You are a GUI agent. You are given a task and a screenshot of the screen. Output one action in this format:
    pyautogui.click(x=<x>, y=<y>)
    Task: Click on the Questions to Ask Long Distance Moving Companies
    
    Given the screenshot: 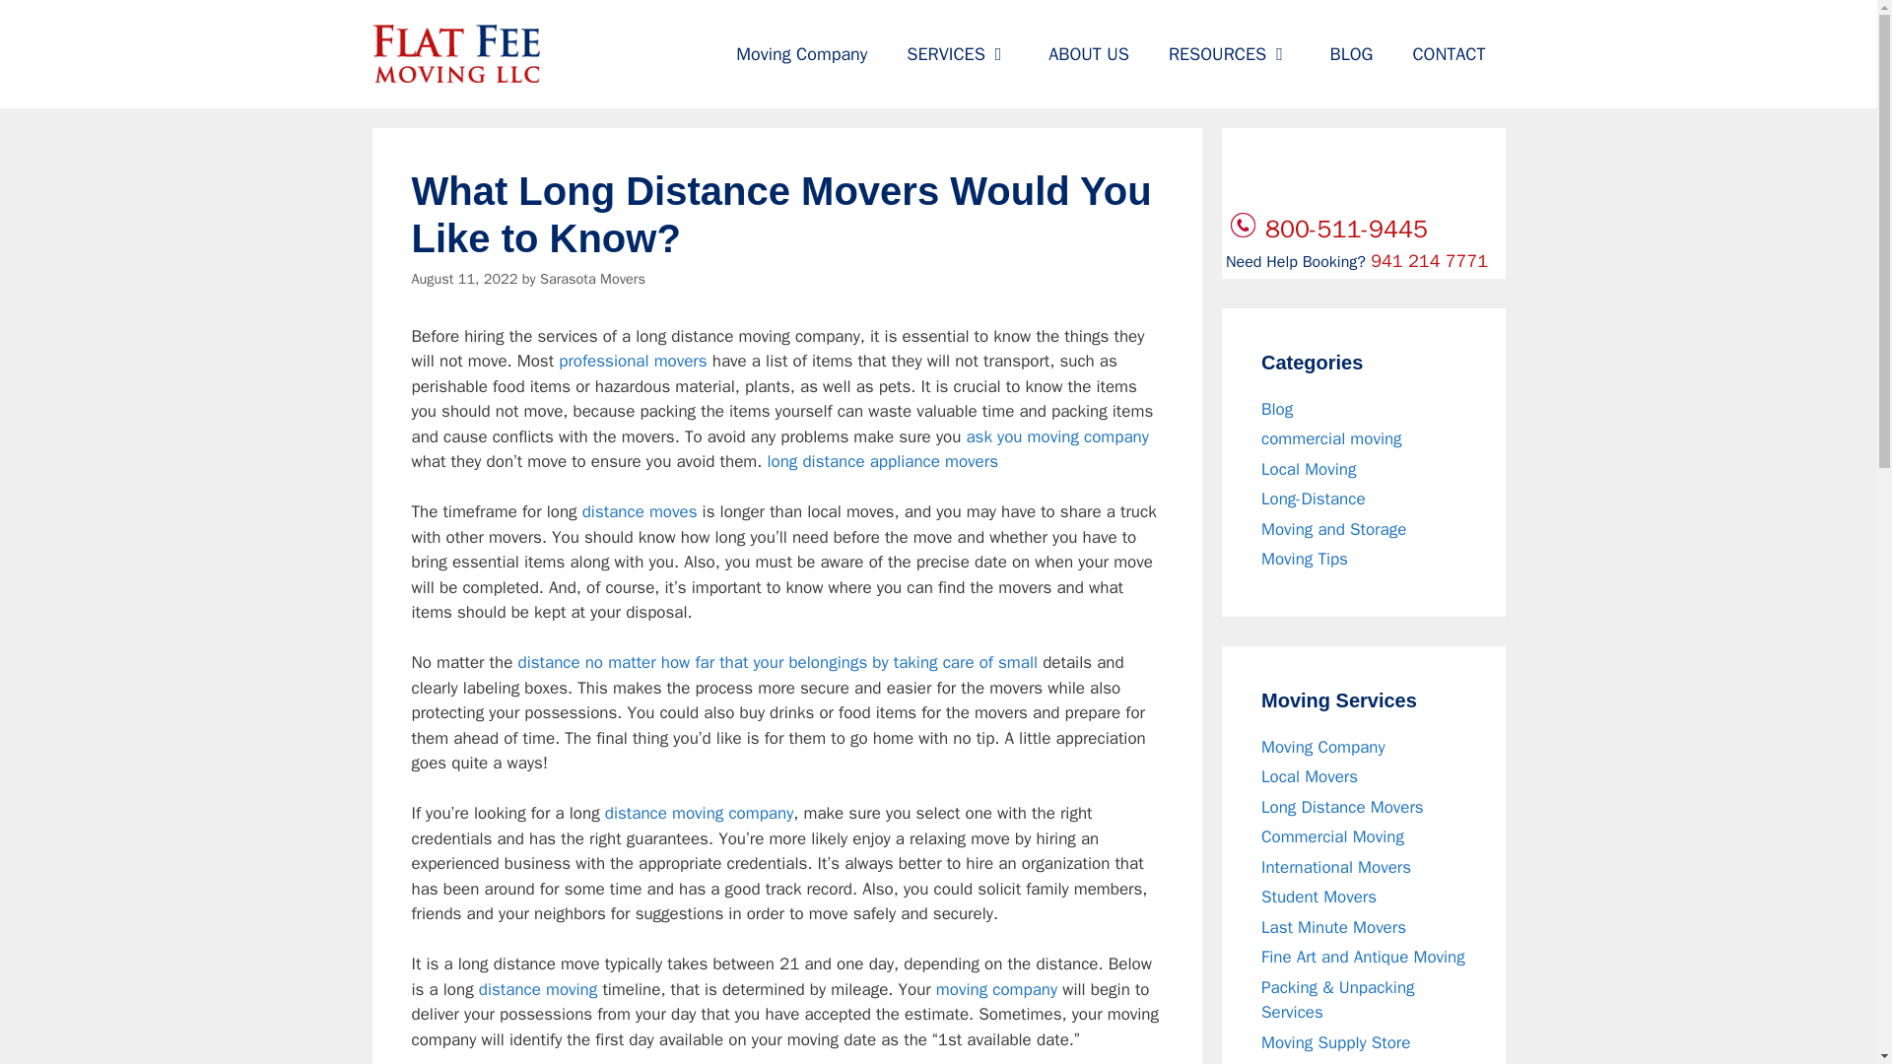 What is the action you would take?
    pyautogui.click(x=1056, y=436)
    